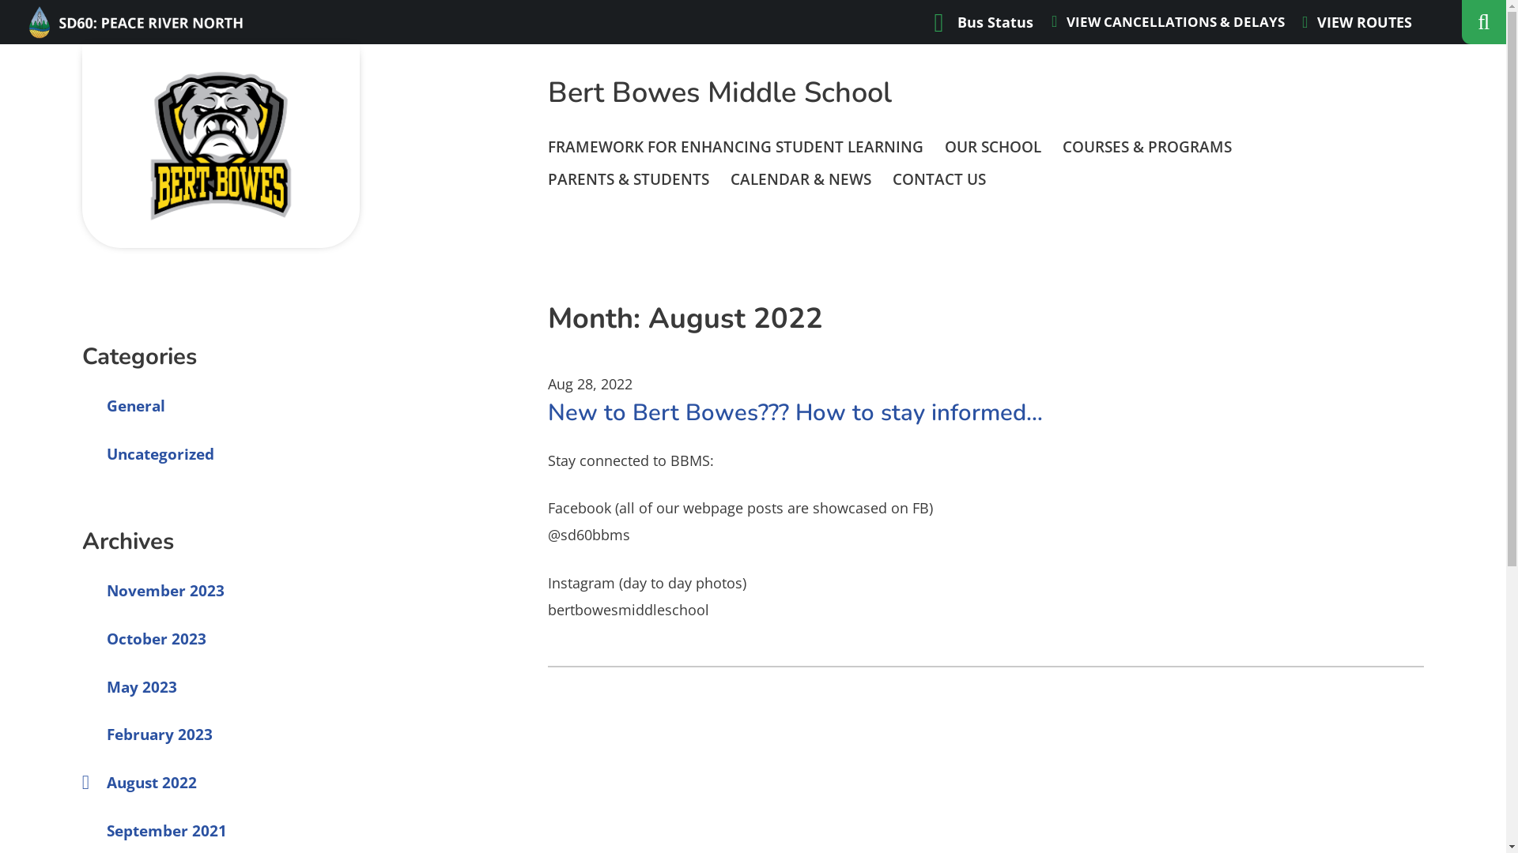 Image resolution: width=1518 pixels, height=853 pixels. I want to click on VIEW ROUTES, so click(1357, 22).